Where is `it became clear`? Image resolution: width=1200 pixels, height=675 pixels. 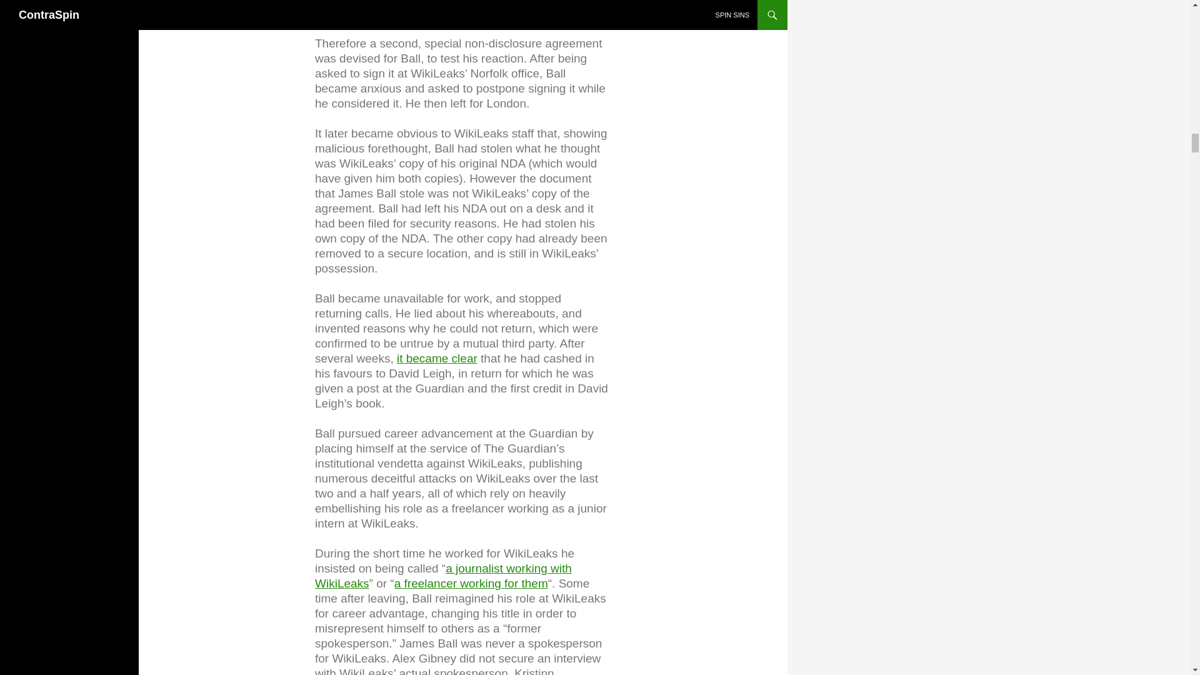 it became clear is located at coordinates (437, 357).